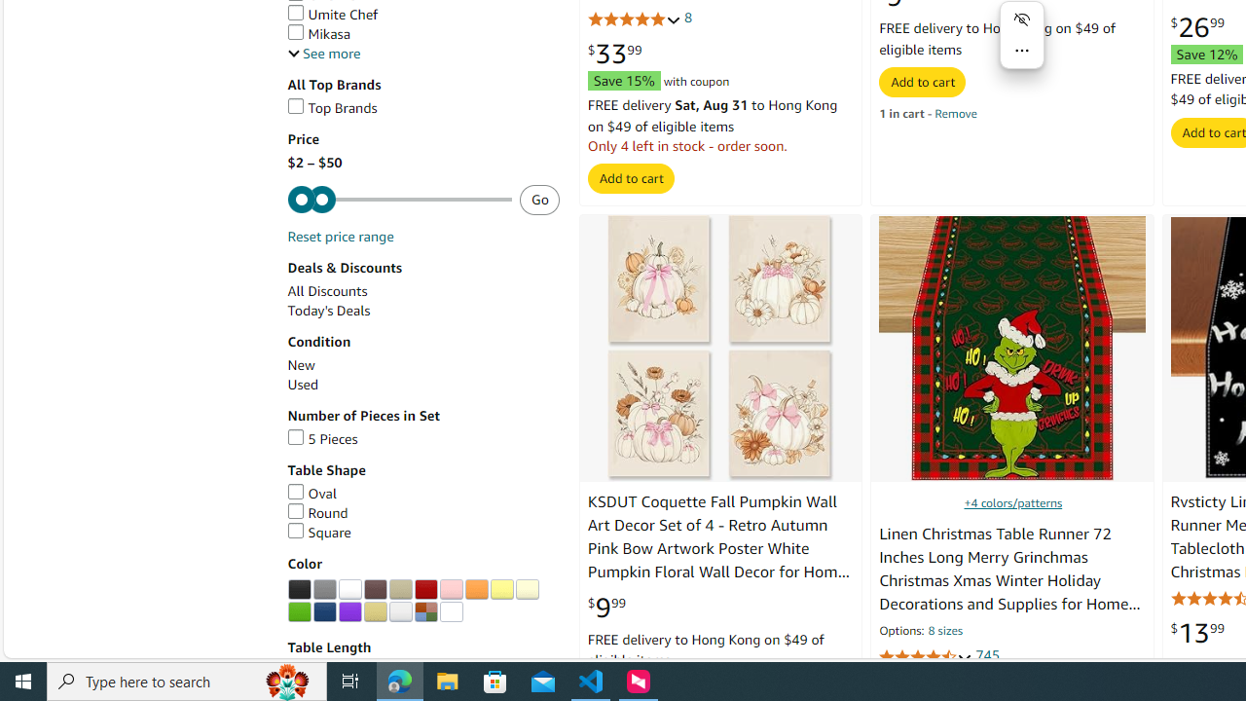 This screenshot has width=1246, height=701. Describe the element at coordinates (1022, 19) in the screenshot. I see `Hide menu` at that location.